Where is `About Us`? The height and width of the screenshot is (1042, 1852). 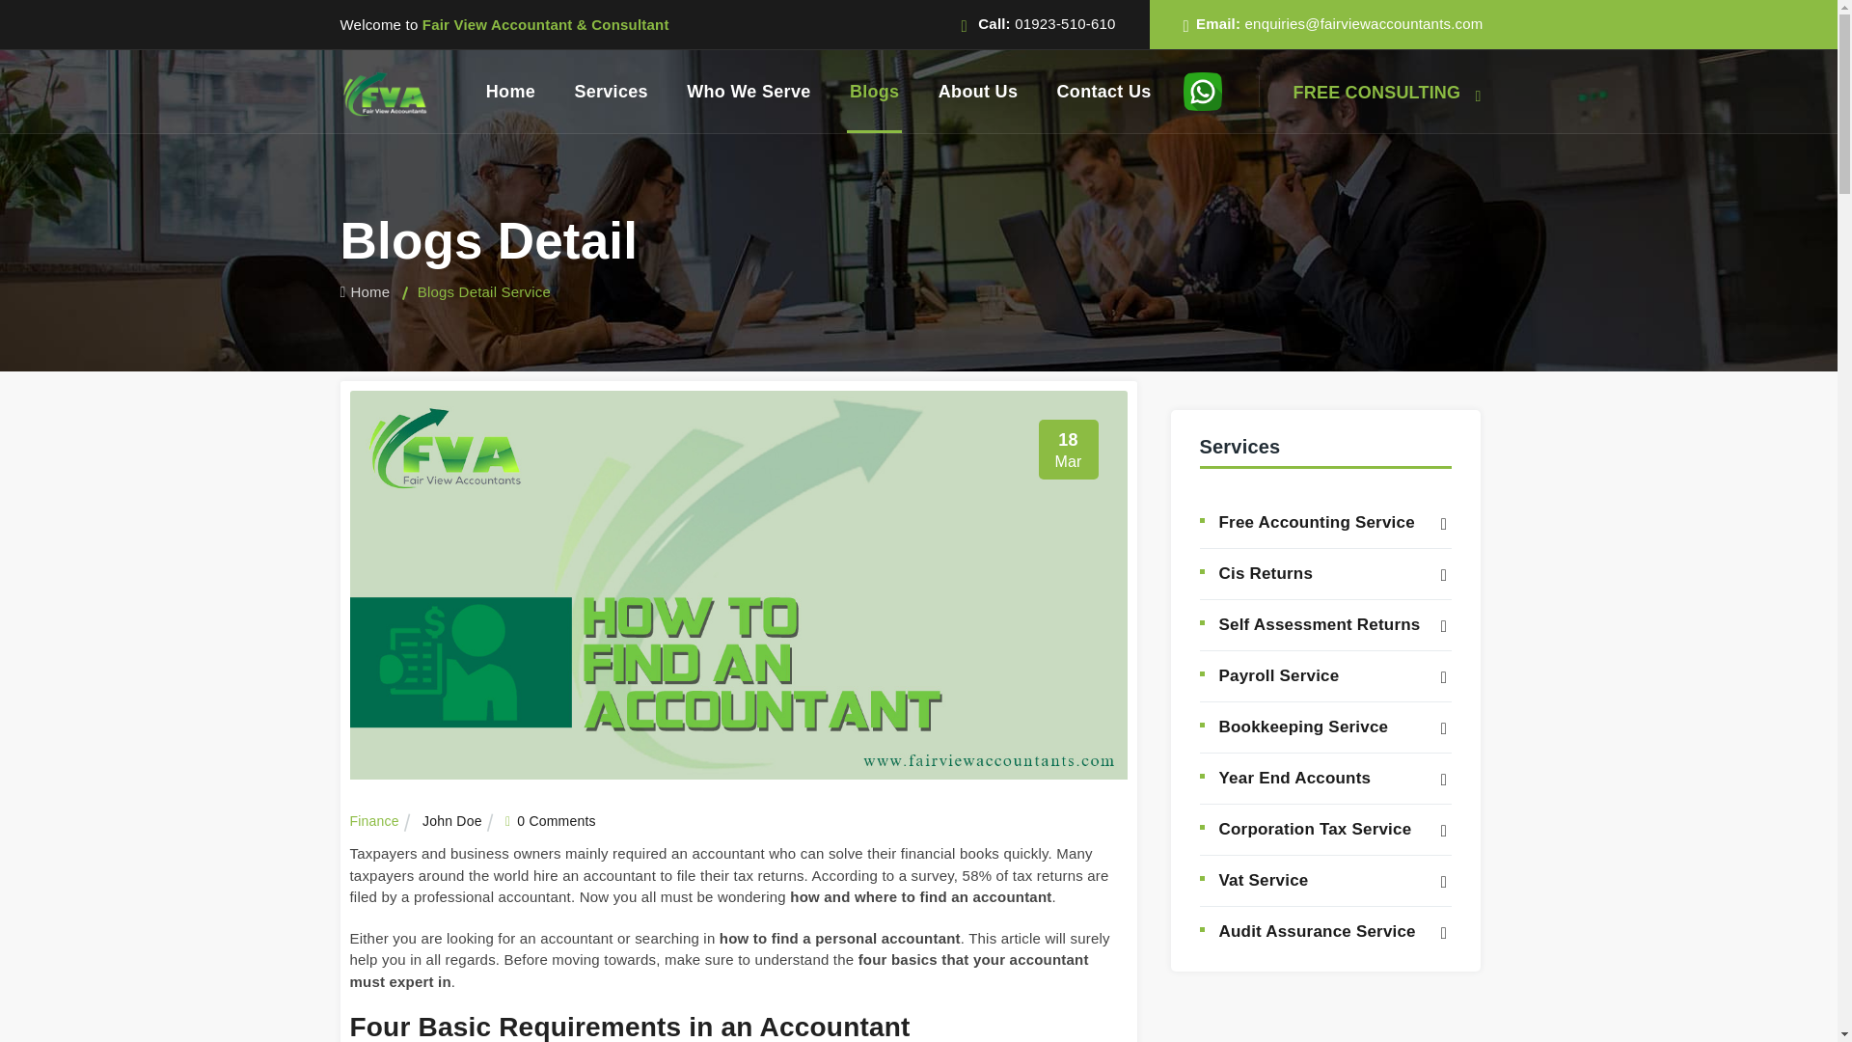
About Us is located at coordinates (978, 91).